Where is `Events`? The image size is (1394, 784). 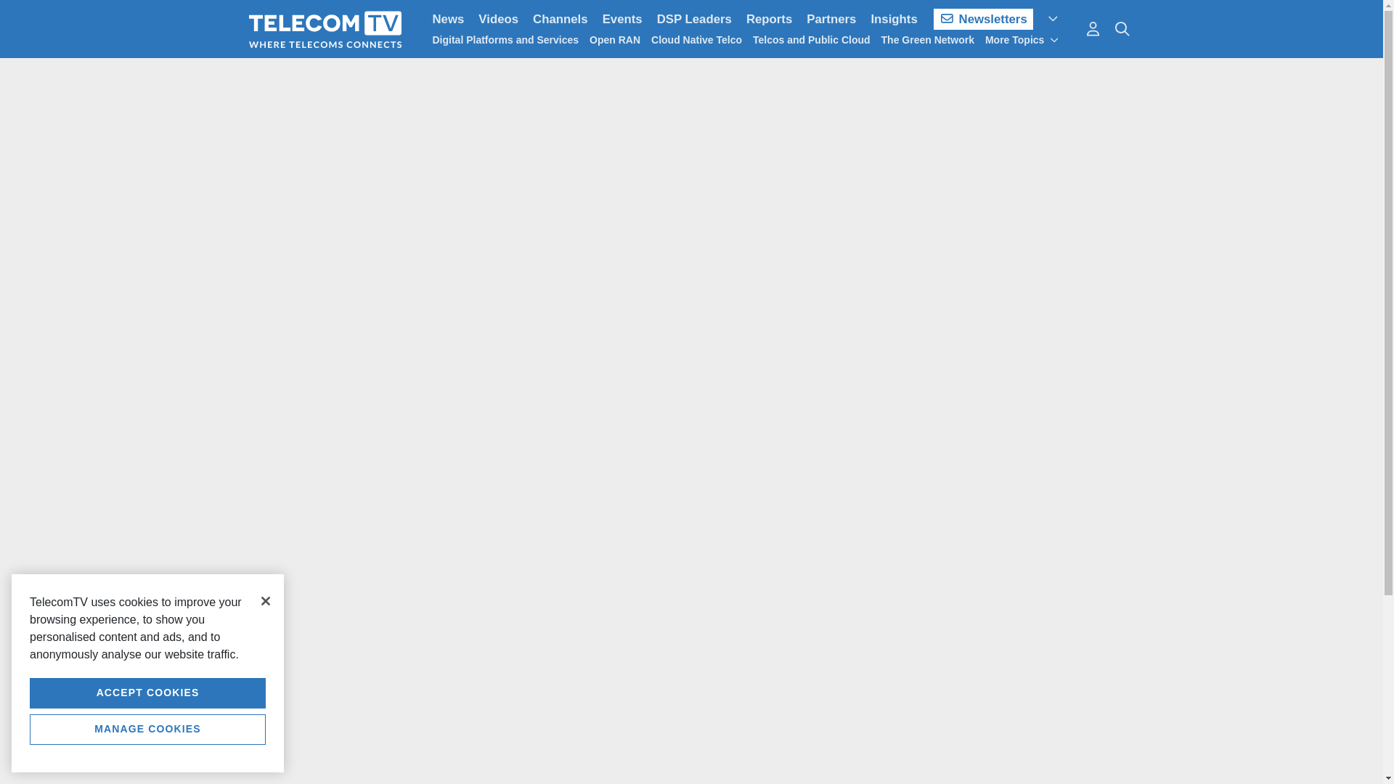 Events is located at coordinates (621, 19).